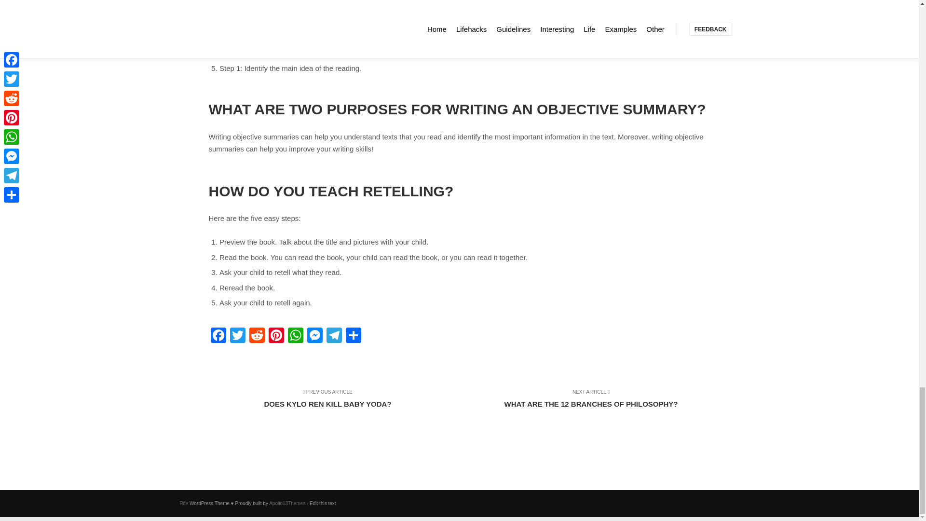 The width and height of the screenshot is (926, 521). I want to click on Reddit, so click(218, 337).